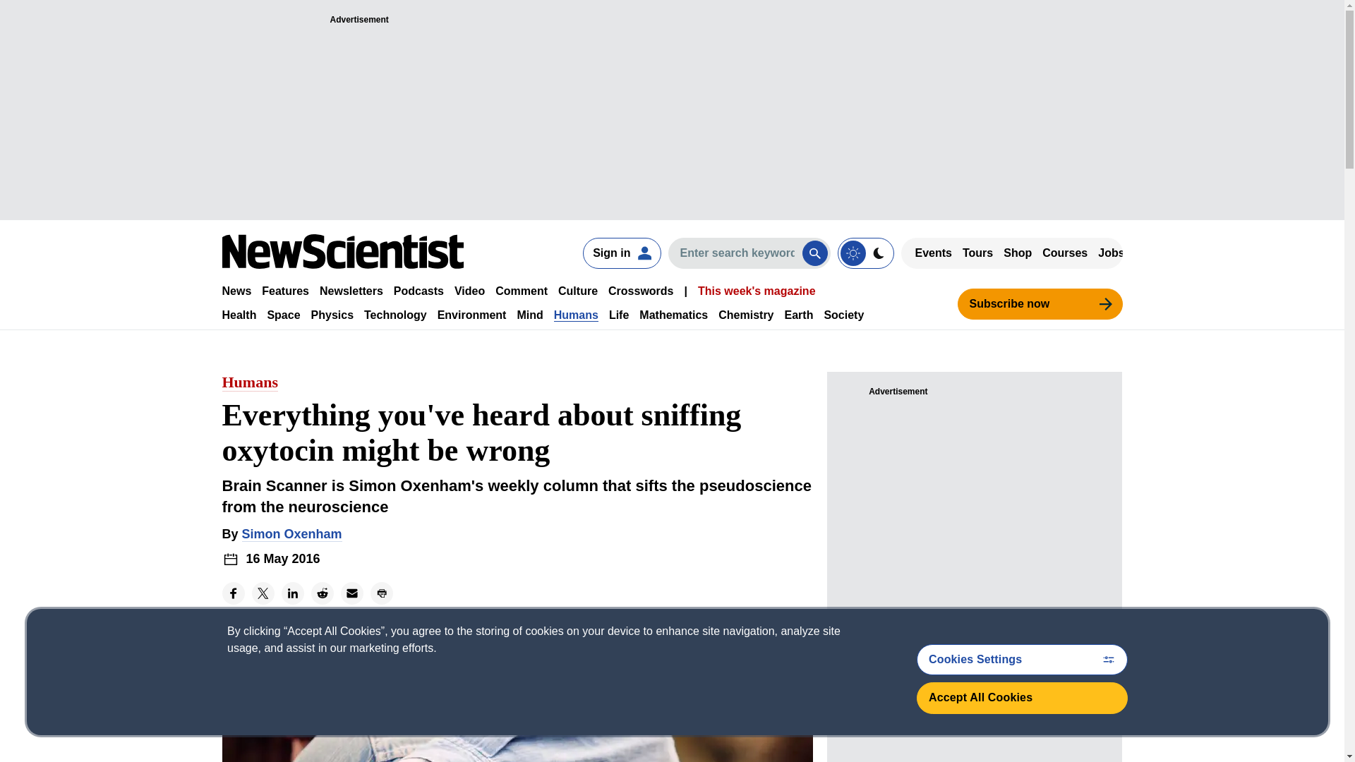  Describe the element at coordinates (1111, 253) in the screenshot. I see `Jobs` at that location.